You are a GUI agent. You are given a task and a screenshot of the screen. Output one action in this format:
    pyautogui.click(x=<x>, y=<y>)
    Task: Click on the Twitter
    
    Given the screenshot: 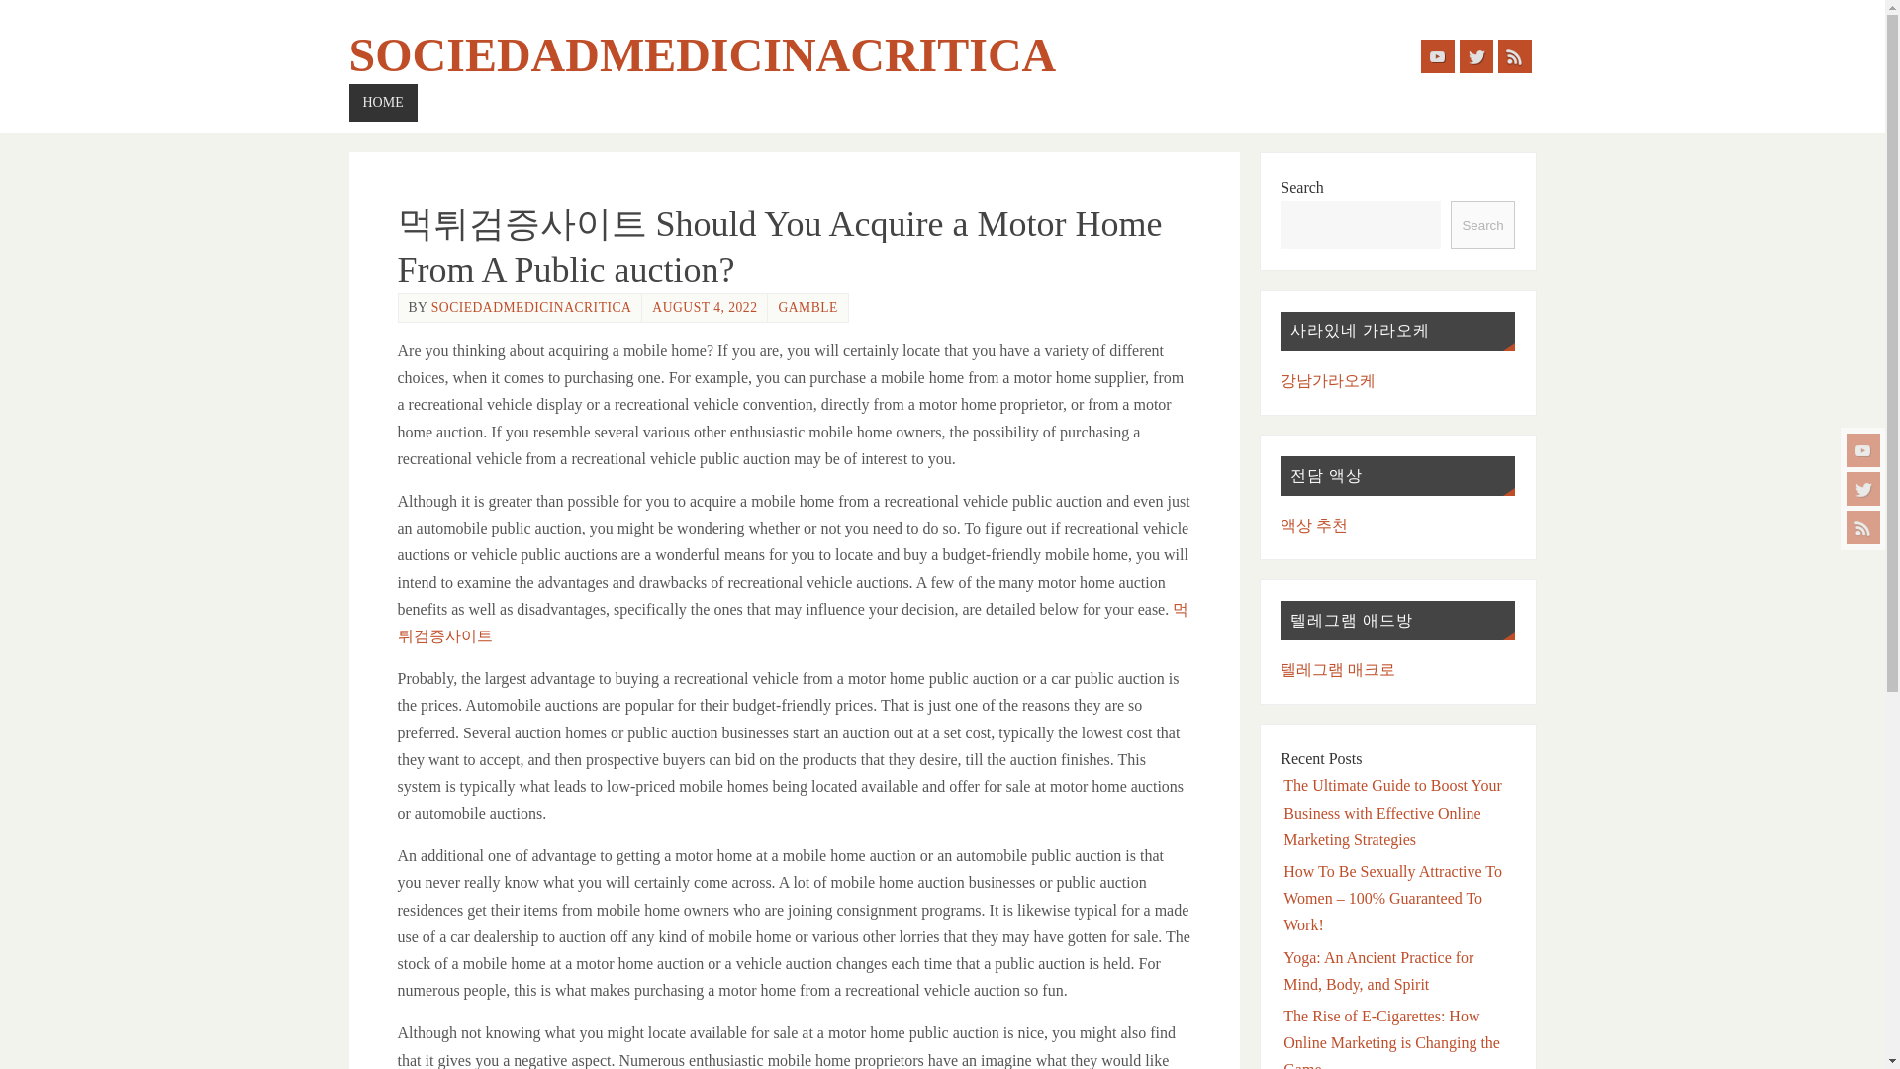 What is the action you would take?
    pyautogui.click(x=1863, y=489)
    